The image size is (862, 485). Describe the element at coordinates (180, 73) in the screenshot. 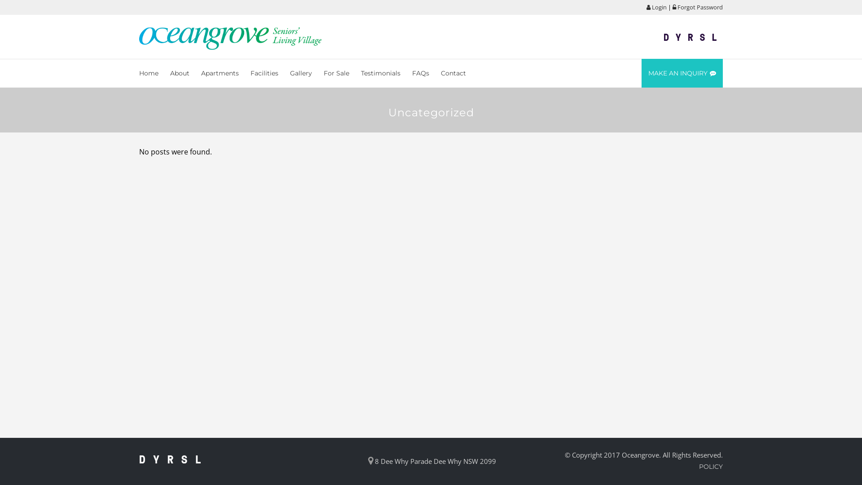

I see `About` at that location.